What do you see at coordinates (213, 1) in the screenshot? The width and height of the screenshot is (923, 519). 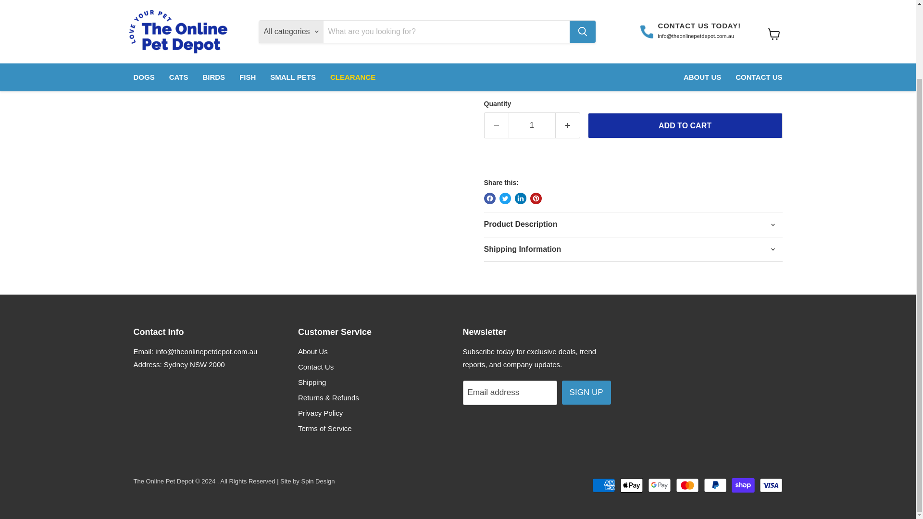 I see `BIRDS` at bounding box center [213, 1].